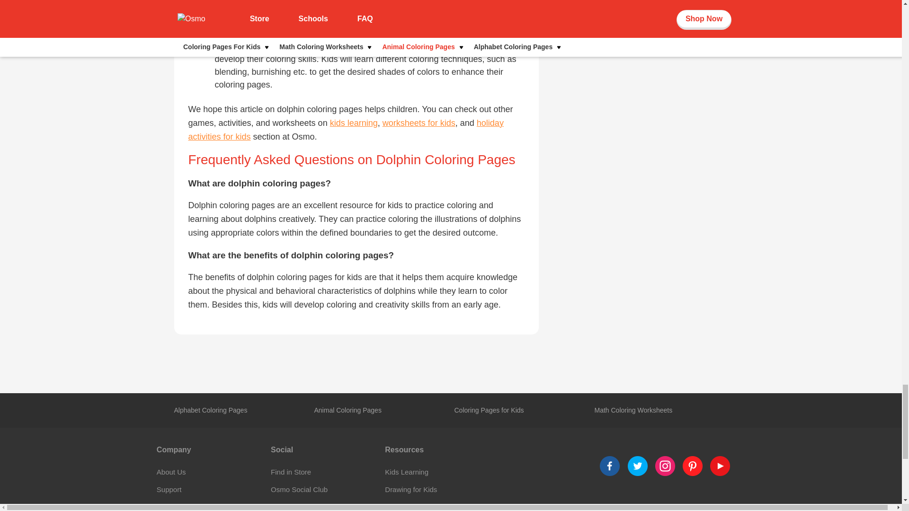  Describe the element at coordinates (610, 466) in the screenshot. I see `Join the party on Facebook` at that location.